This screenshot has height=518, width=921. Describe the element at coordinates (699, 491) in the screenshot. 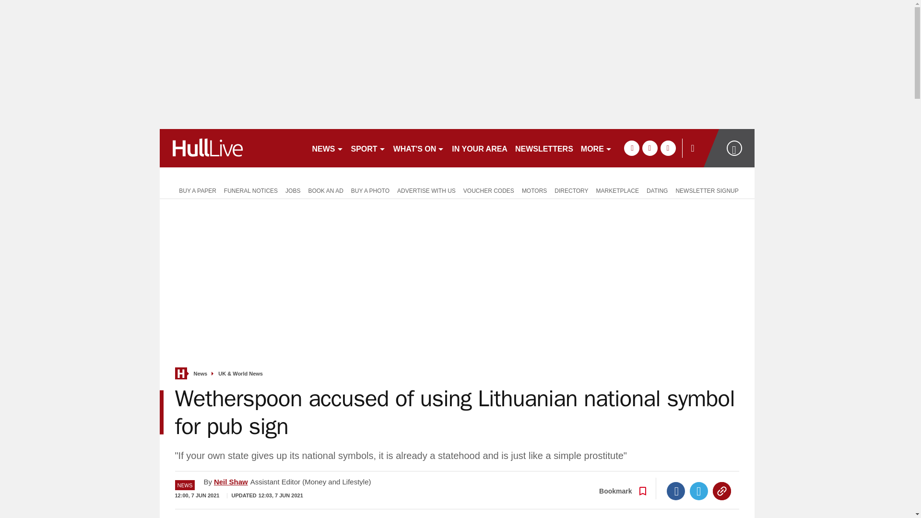

I see `Twitter` at that location.